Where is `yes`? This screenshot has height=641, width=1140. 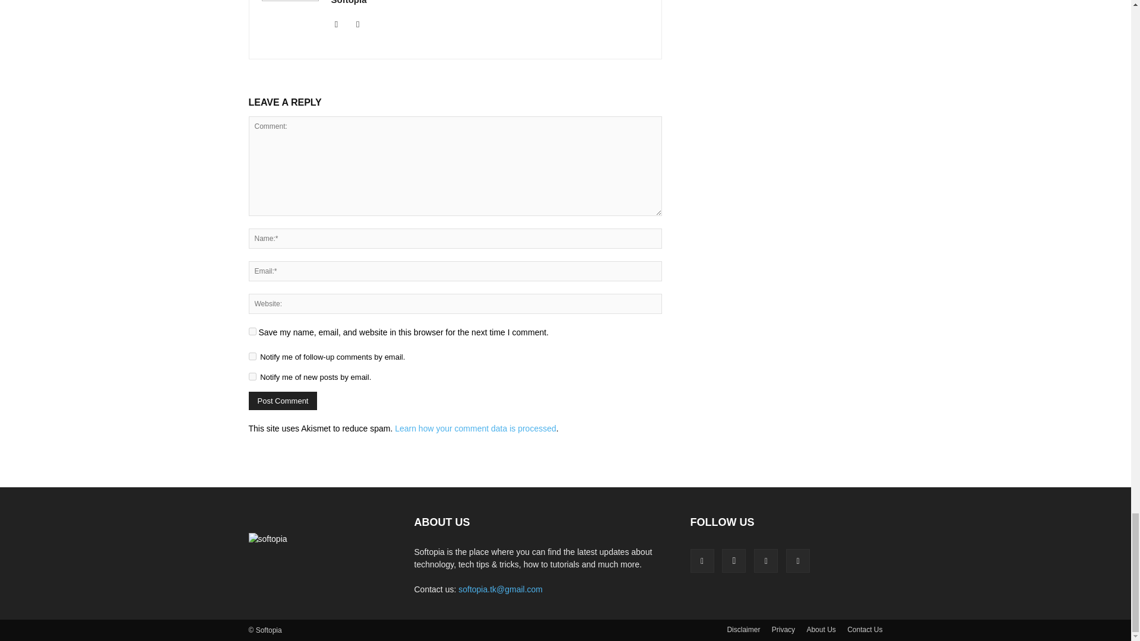
yes is located at coordinates (252, 331).